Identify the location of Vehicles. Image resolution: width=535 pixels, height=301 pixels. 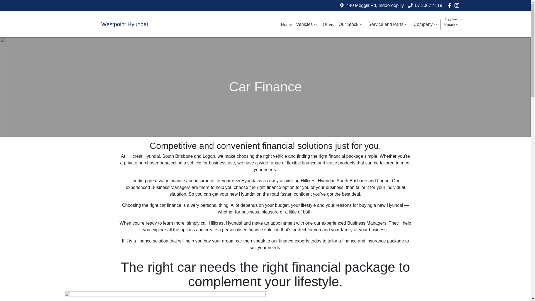
(307, 25).